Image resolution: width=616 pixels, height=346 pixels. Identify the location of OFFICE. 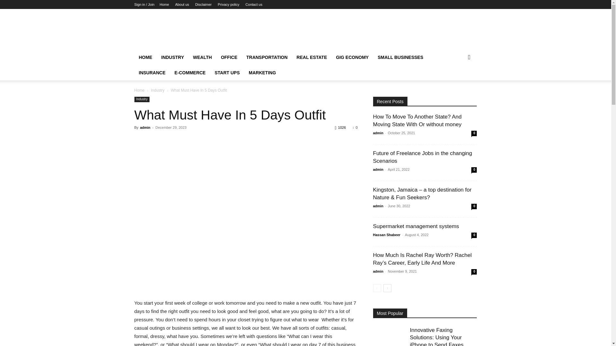
(228, 57).